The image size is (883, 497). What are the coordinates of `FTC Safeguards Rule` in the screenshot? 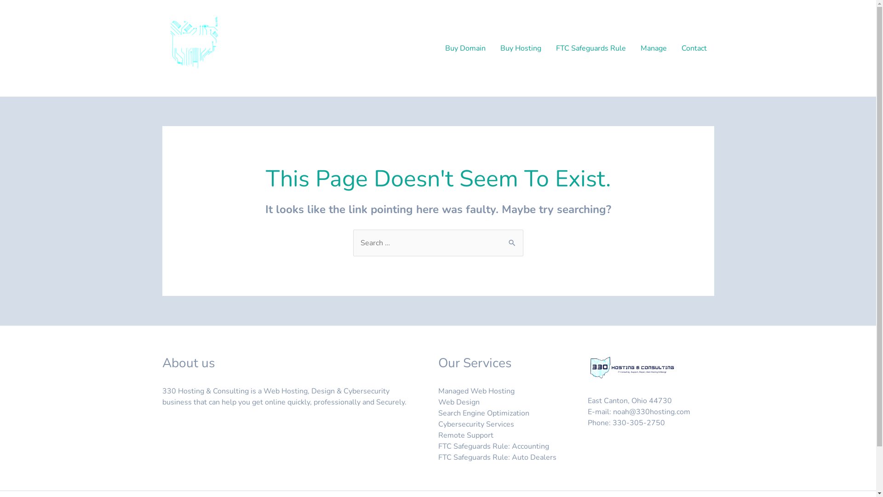 It's located at (591, 48).